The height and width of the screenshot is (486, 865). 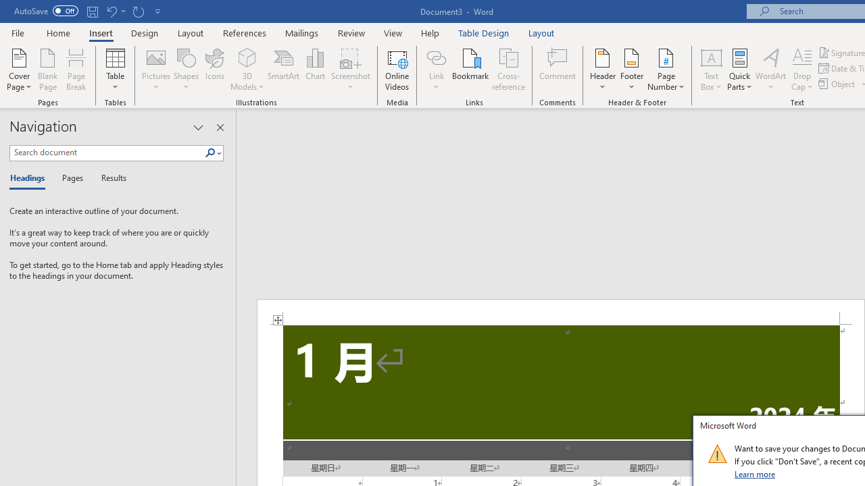 I want to click on Page Number, so click(x=666, y=69).